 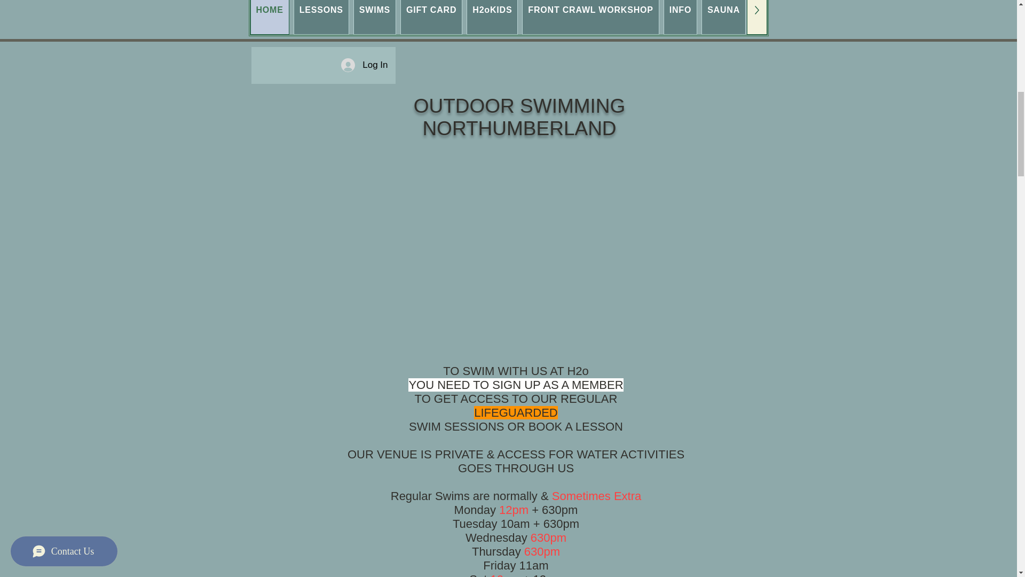 I want to click on MEMBERSHIP, so click(x=839, y=17).